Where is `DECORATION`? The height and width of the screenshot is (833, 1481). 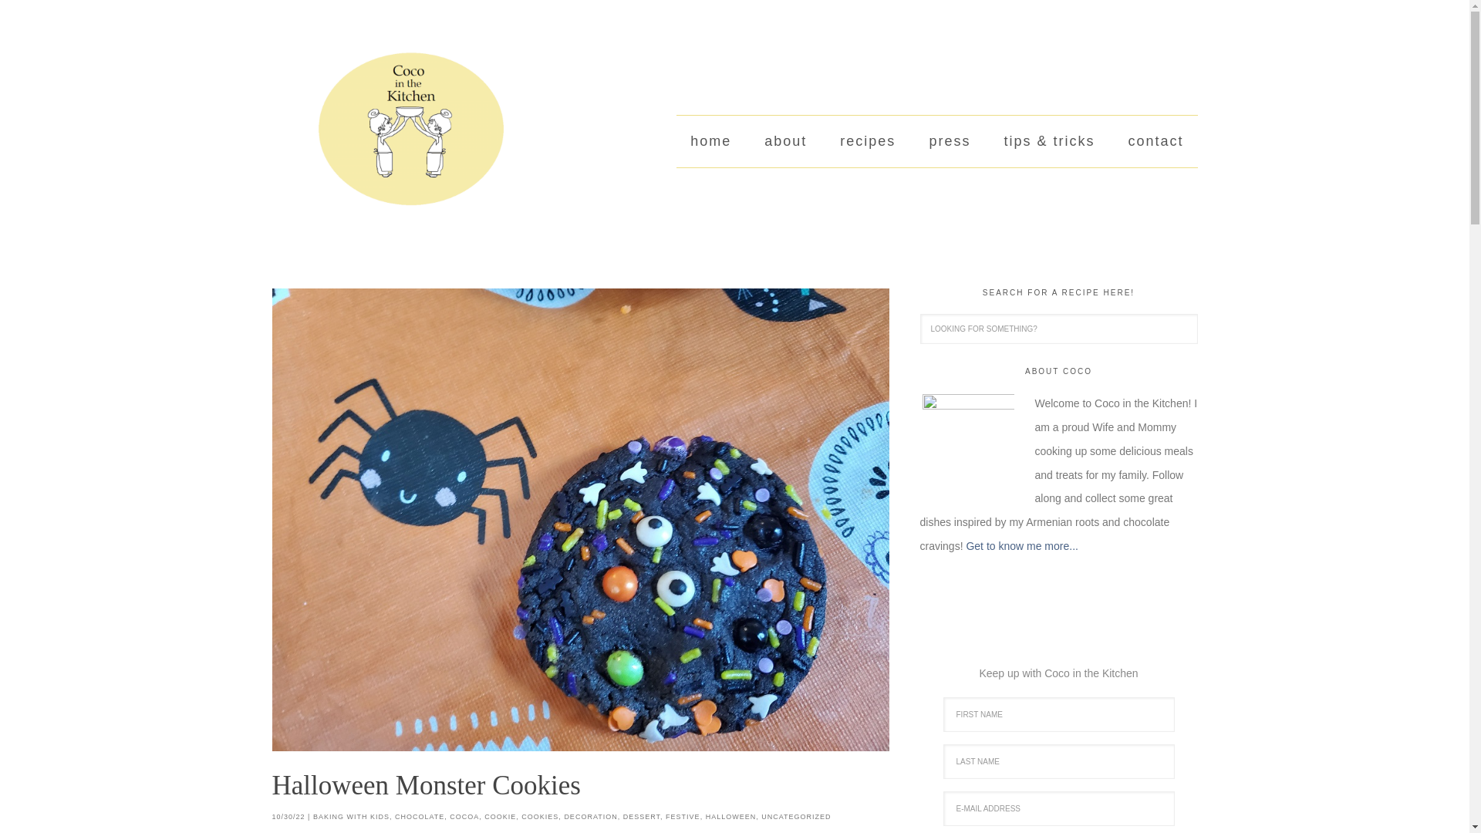
DECORATION is located at coordinates (591, 816).